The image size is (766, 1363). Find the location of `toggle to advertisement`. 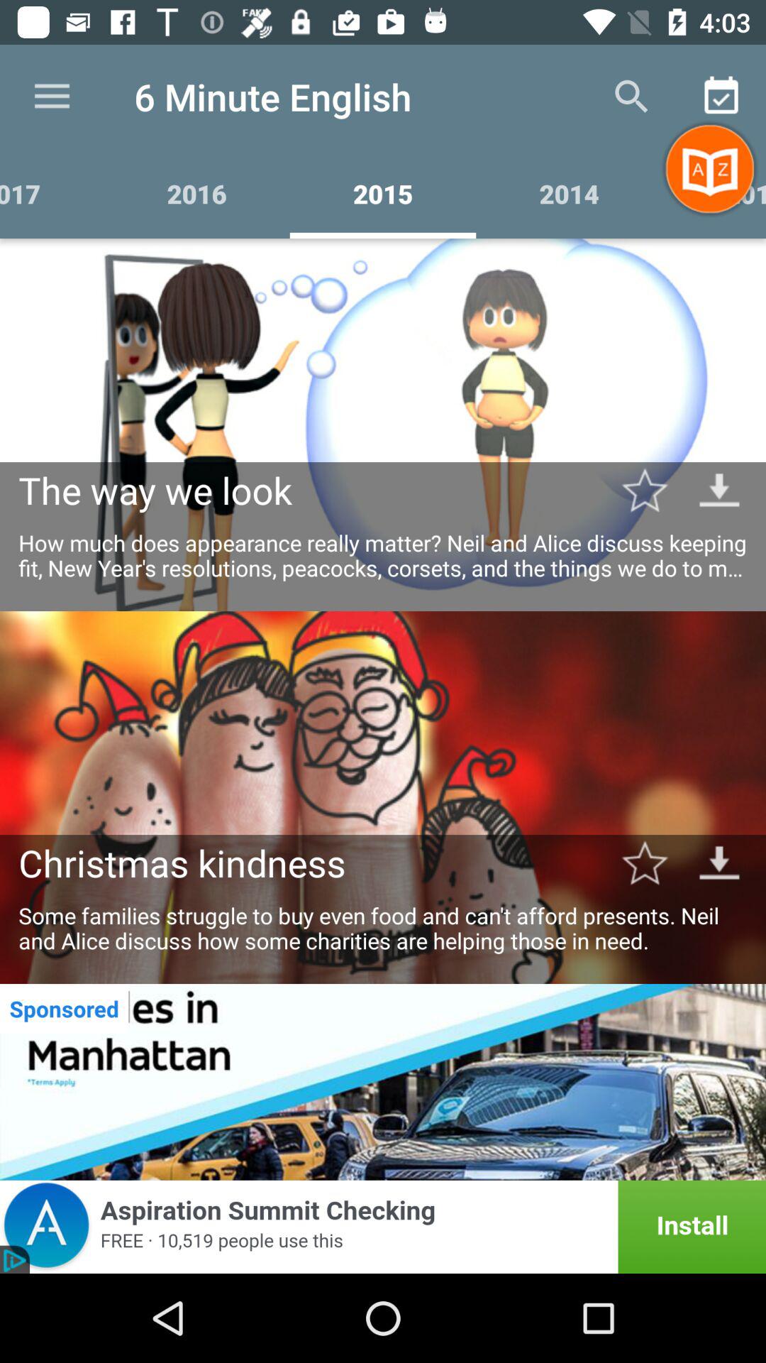

toggle to advertisement is located at coordinates (383, 1082).